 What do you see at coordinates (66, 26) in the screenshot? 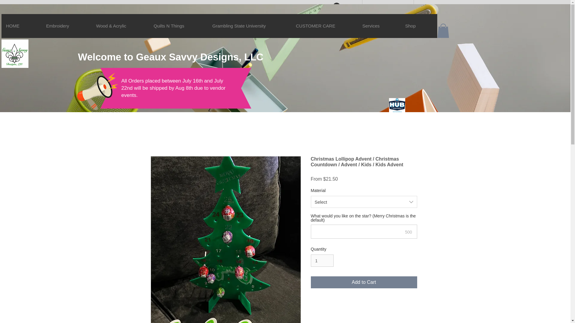
I see `Embroidery` at bounding box center [66, 26].